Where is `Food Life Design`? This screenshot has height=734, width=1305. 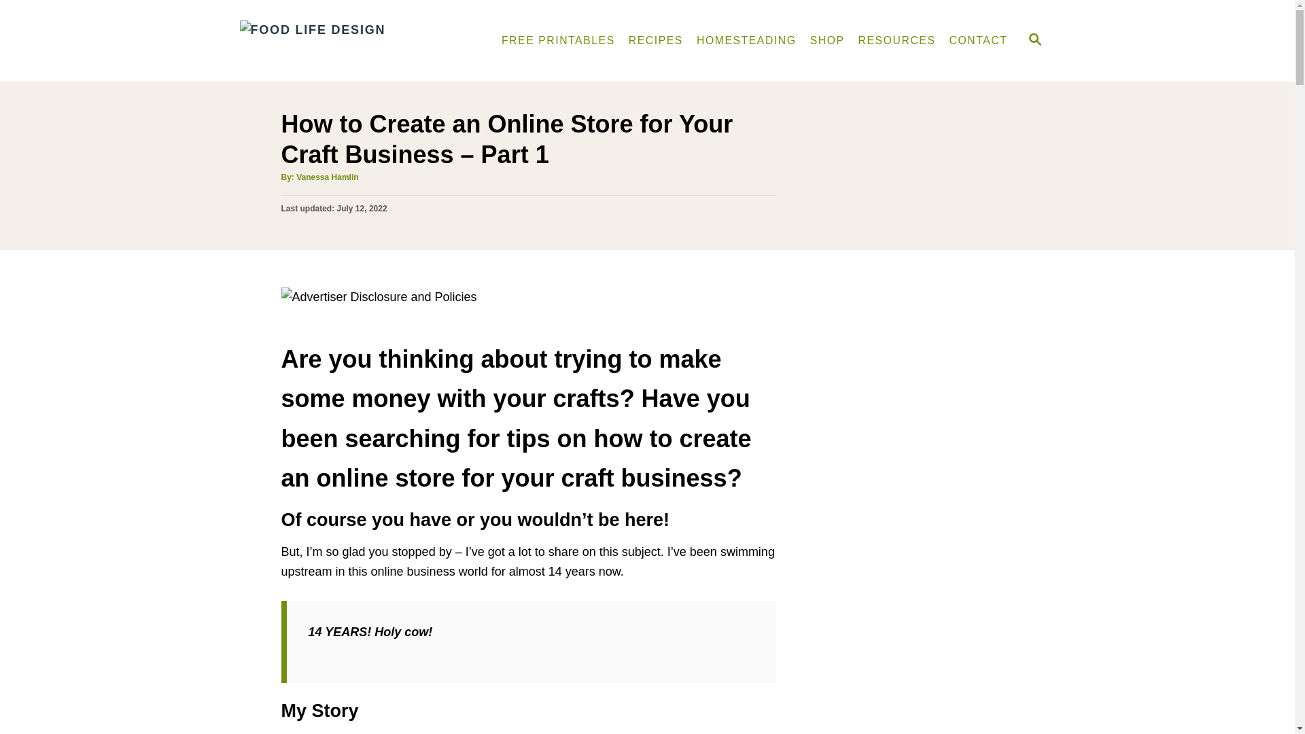
Food Life Design is located at coordinates (353, 41).